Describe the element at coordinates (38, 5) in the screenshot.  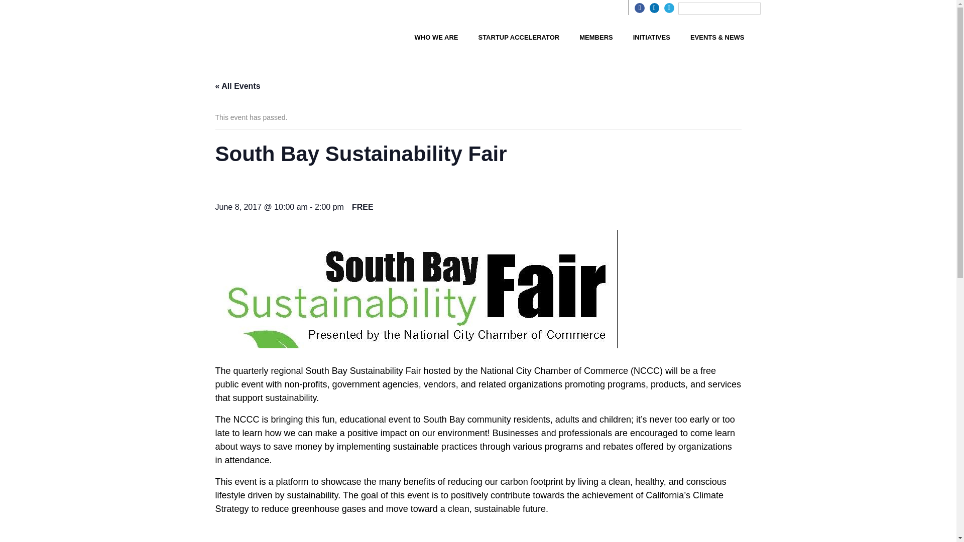
I see `Search` at that location.